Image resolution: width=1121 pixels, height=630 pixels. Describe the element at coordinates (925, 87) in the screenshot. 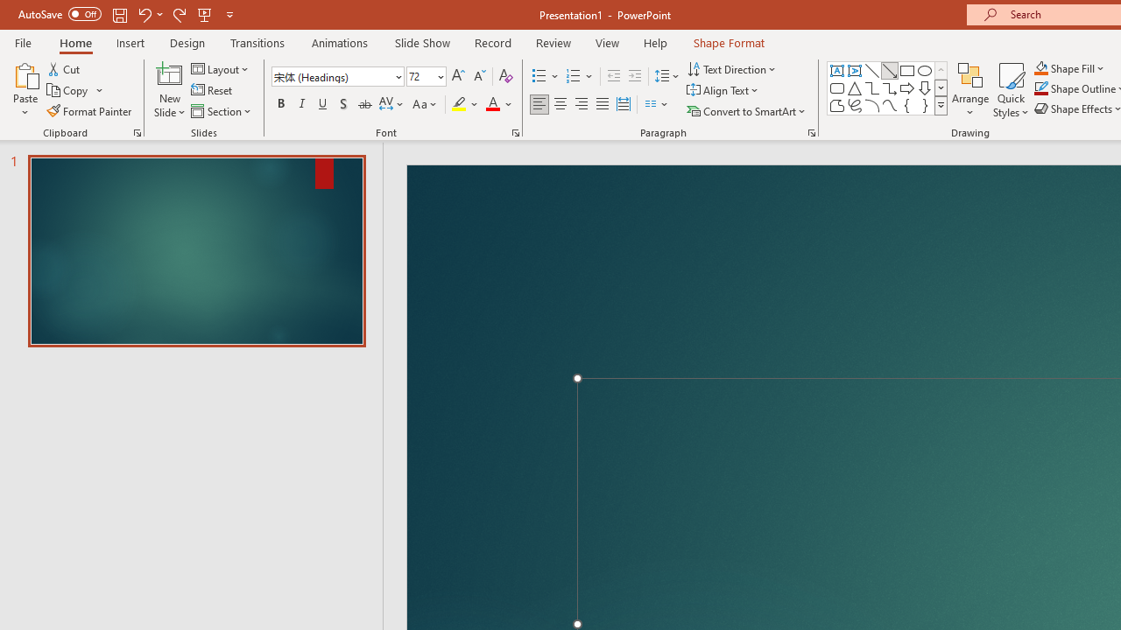

I see `Arrow: Down` at that location.